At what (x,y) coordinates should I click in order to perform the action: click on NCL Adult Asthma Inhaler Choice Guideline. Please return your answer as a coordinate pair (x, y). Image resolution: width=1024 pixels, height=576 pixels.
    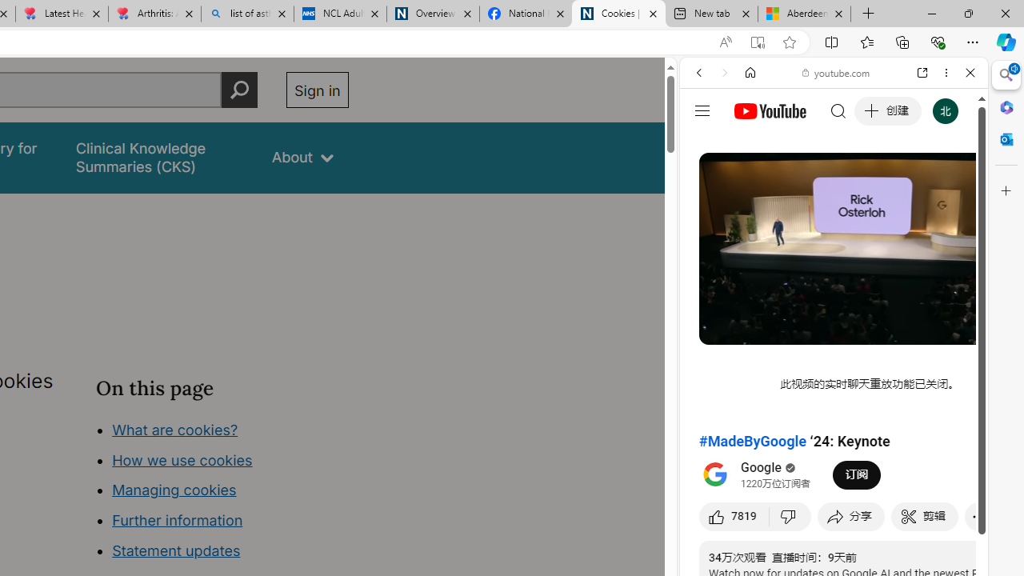
    Looking at the image, I should click on (339, 14).